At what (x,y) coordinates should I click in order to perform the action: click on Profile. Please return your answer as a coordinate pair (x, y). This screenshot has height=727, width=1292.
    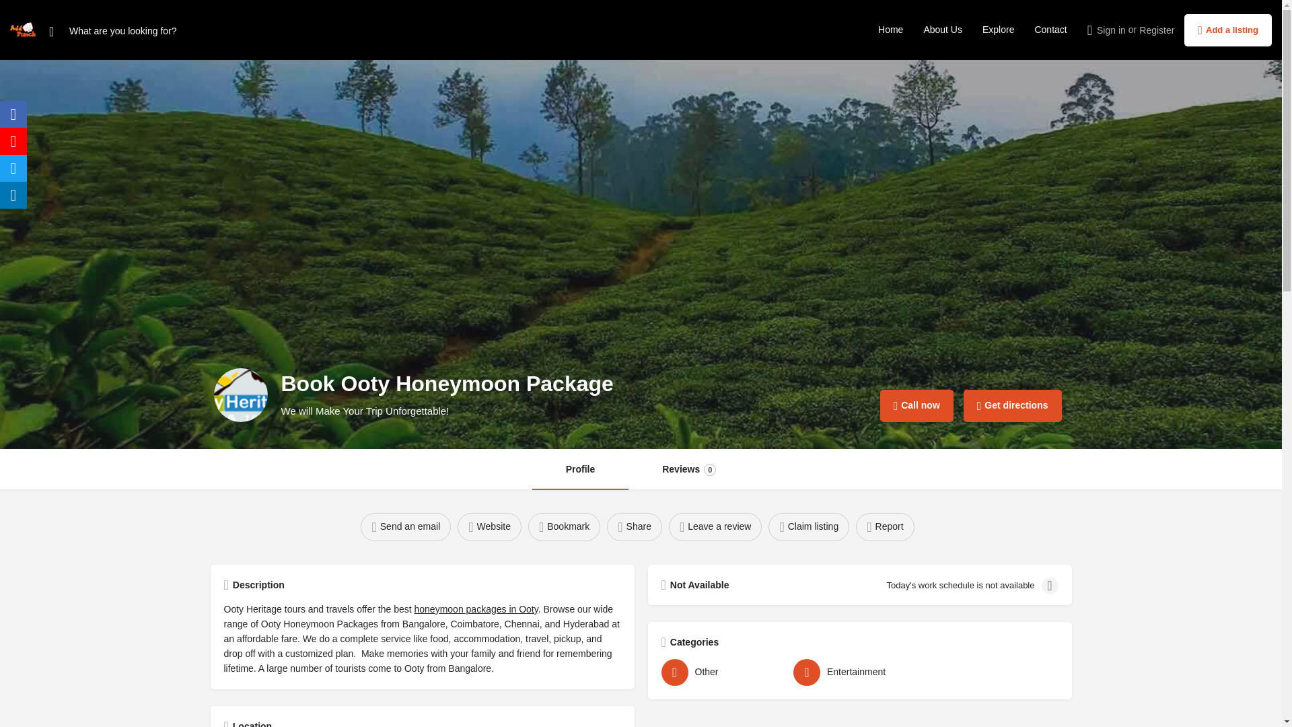
    Looking at the image, I should click on (917, 405).